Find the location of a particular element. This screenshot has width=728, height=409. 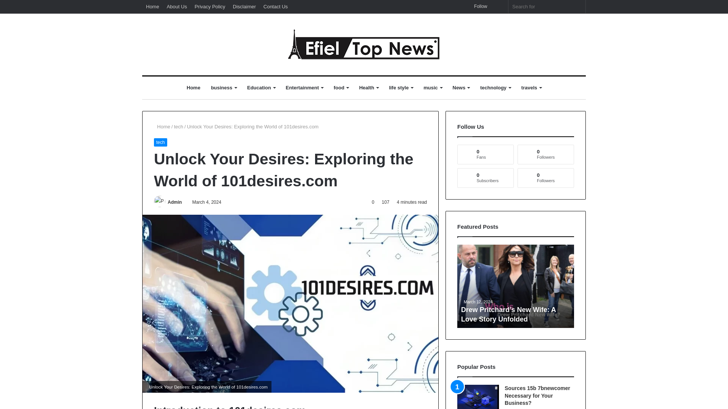

life style is located at coordinates (400, 88).